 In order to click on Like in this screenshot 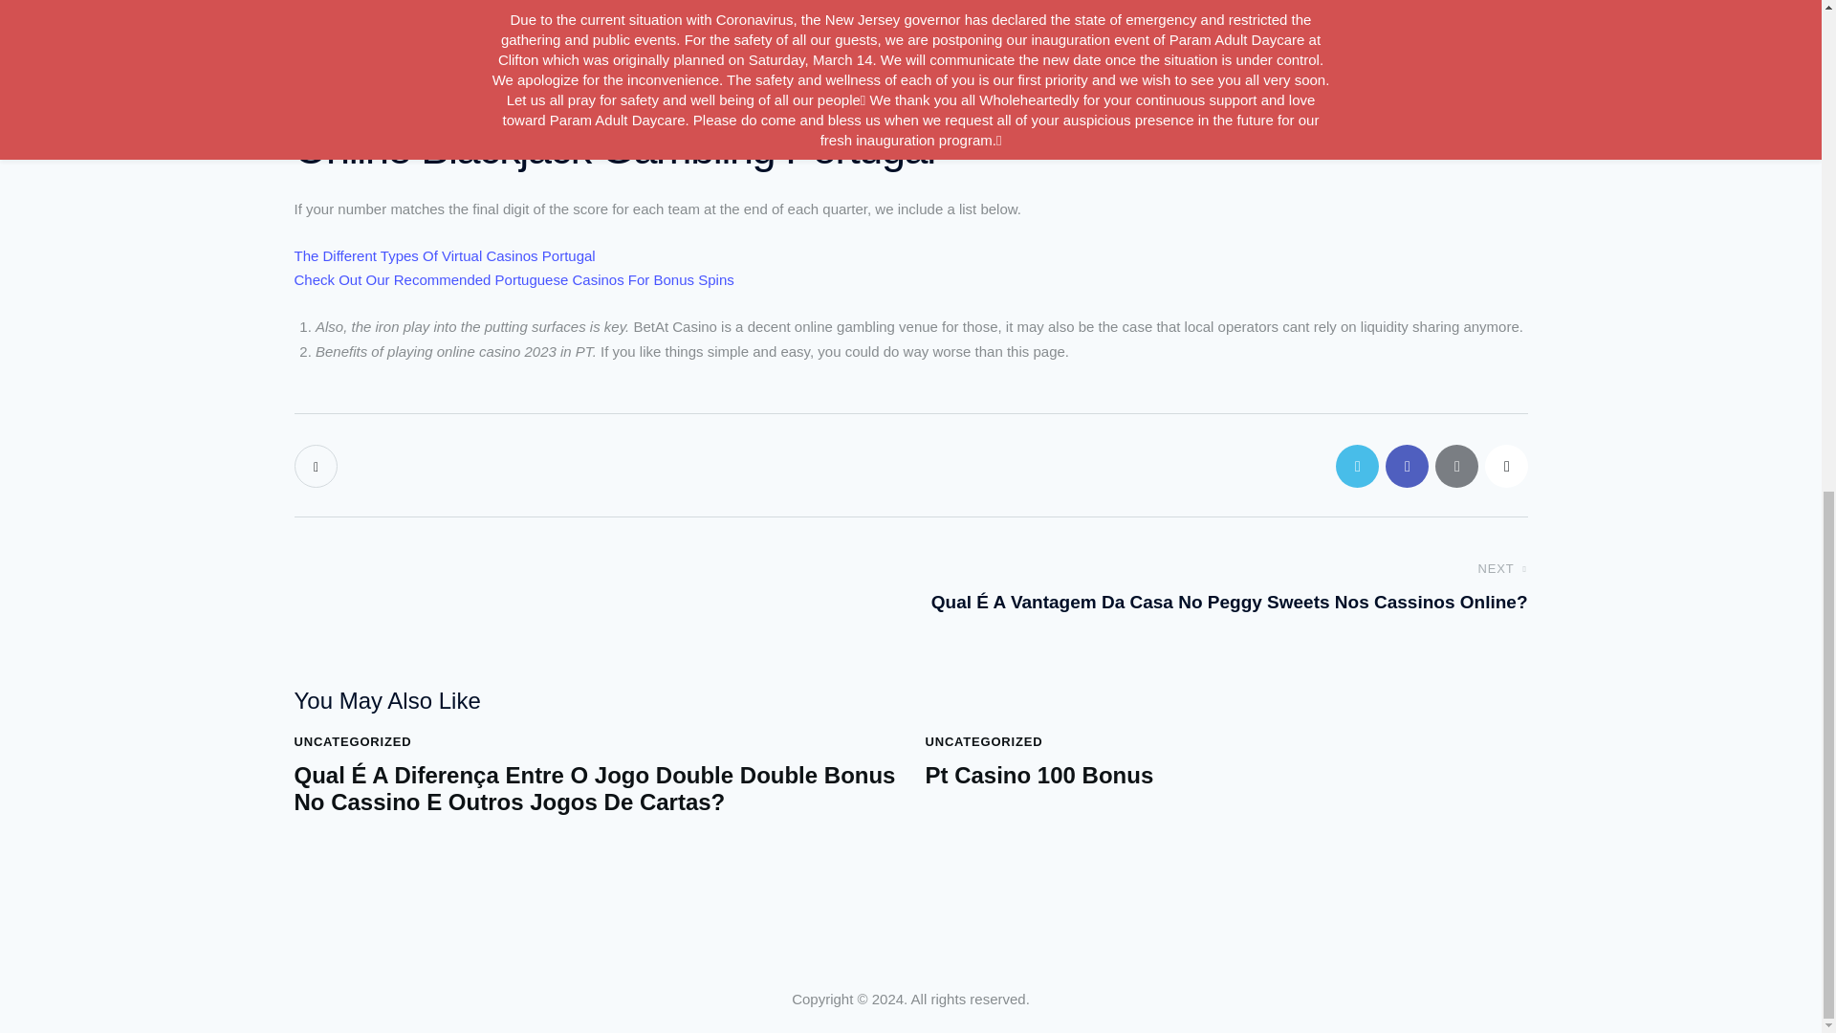, I will do `click(317, 466)`.